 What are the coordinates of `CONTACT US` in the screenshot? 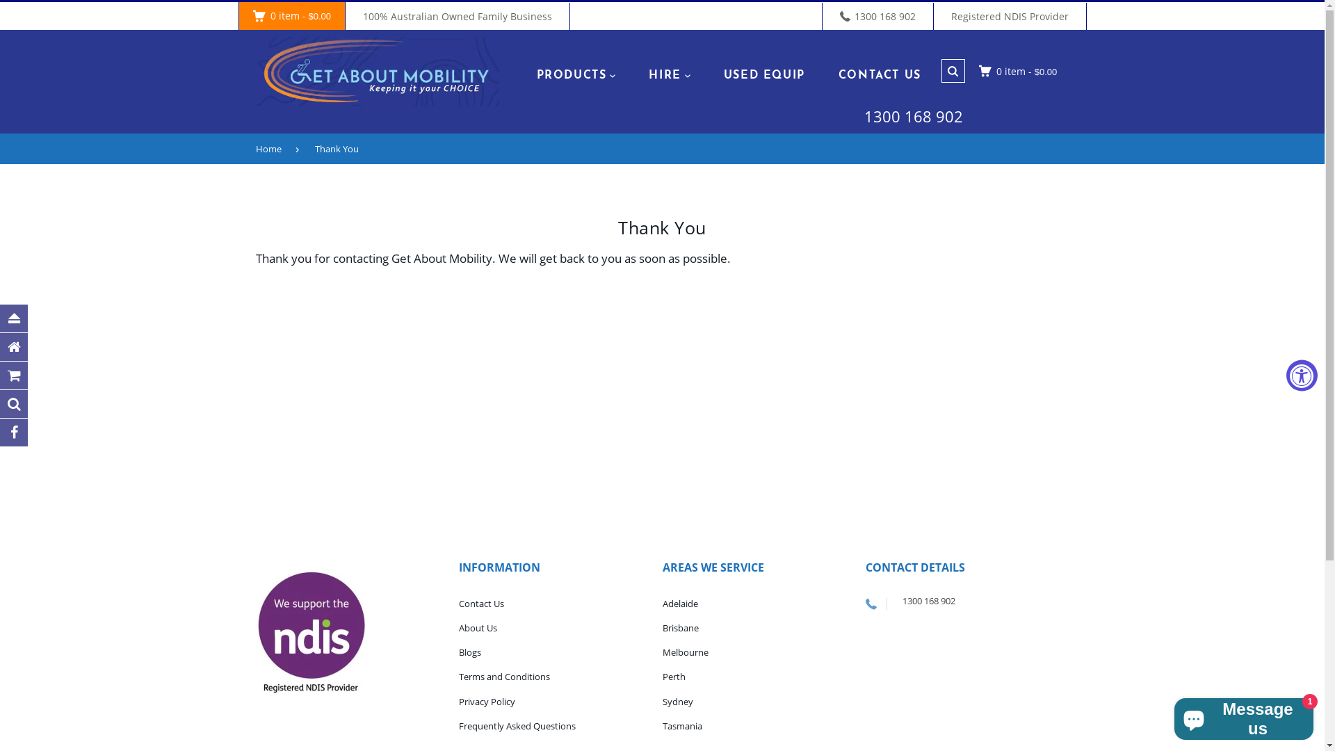 It's located at (880, 76).